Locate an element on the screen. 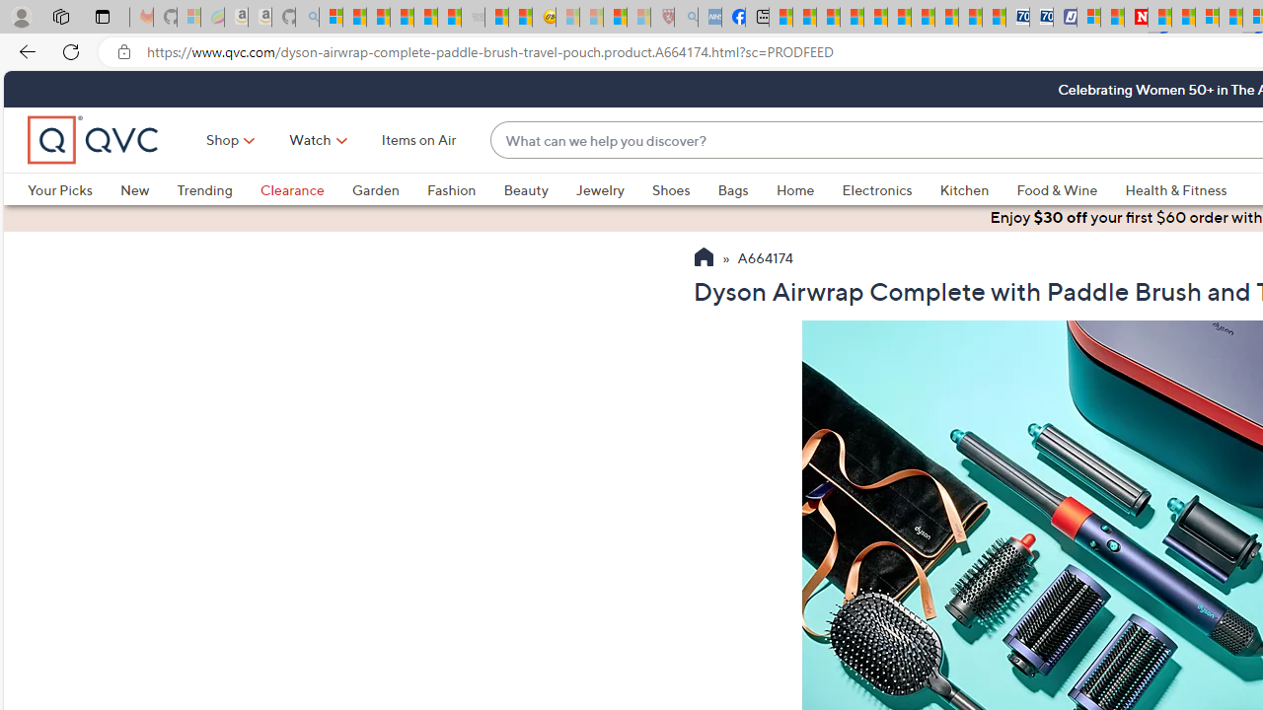 This screenshot has width=1263, height=710. Jewelry is located at coordinates (600, 189).